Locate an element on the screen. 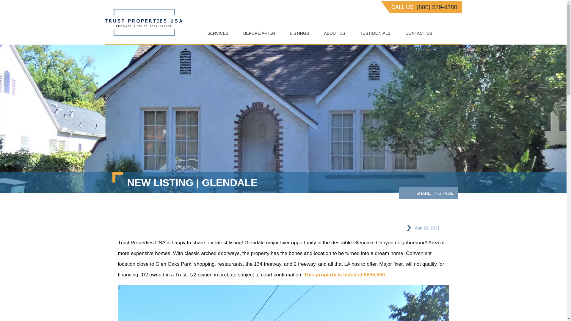 This screenshot has height=321, width=571. SERVICES is located at coordinates (218, 33).